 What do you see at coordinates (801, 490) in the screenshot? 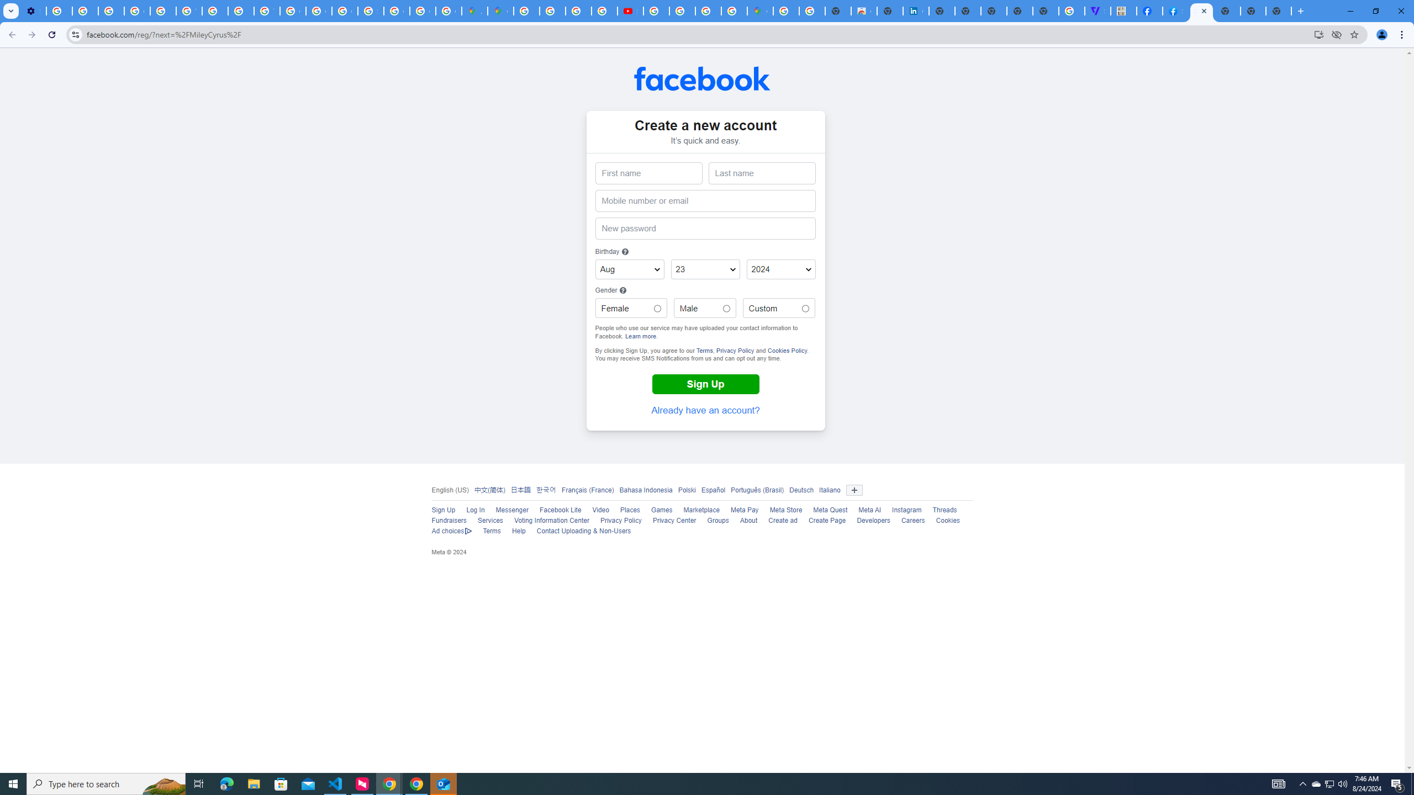
I see `Deutsch` at bounding box center [801, 490].